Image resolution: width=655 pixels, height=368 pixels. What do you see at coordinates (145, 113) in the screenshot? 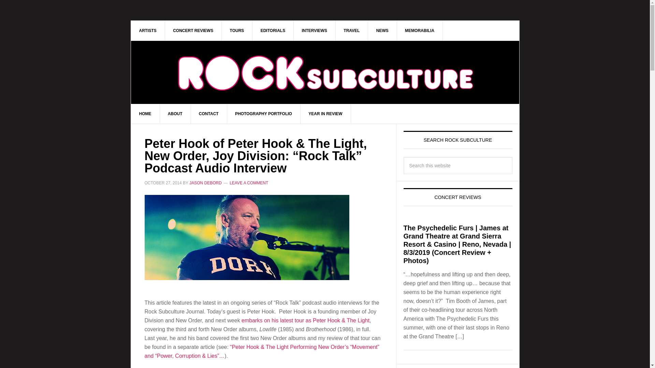
I see `HOME` at bounding box center [145, 113].